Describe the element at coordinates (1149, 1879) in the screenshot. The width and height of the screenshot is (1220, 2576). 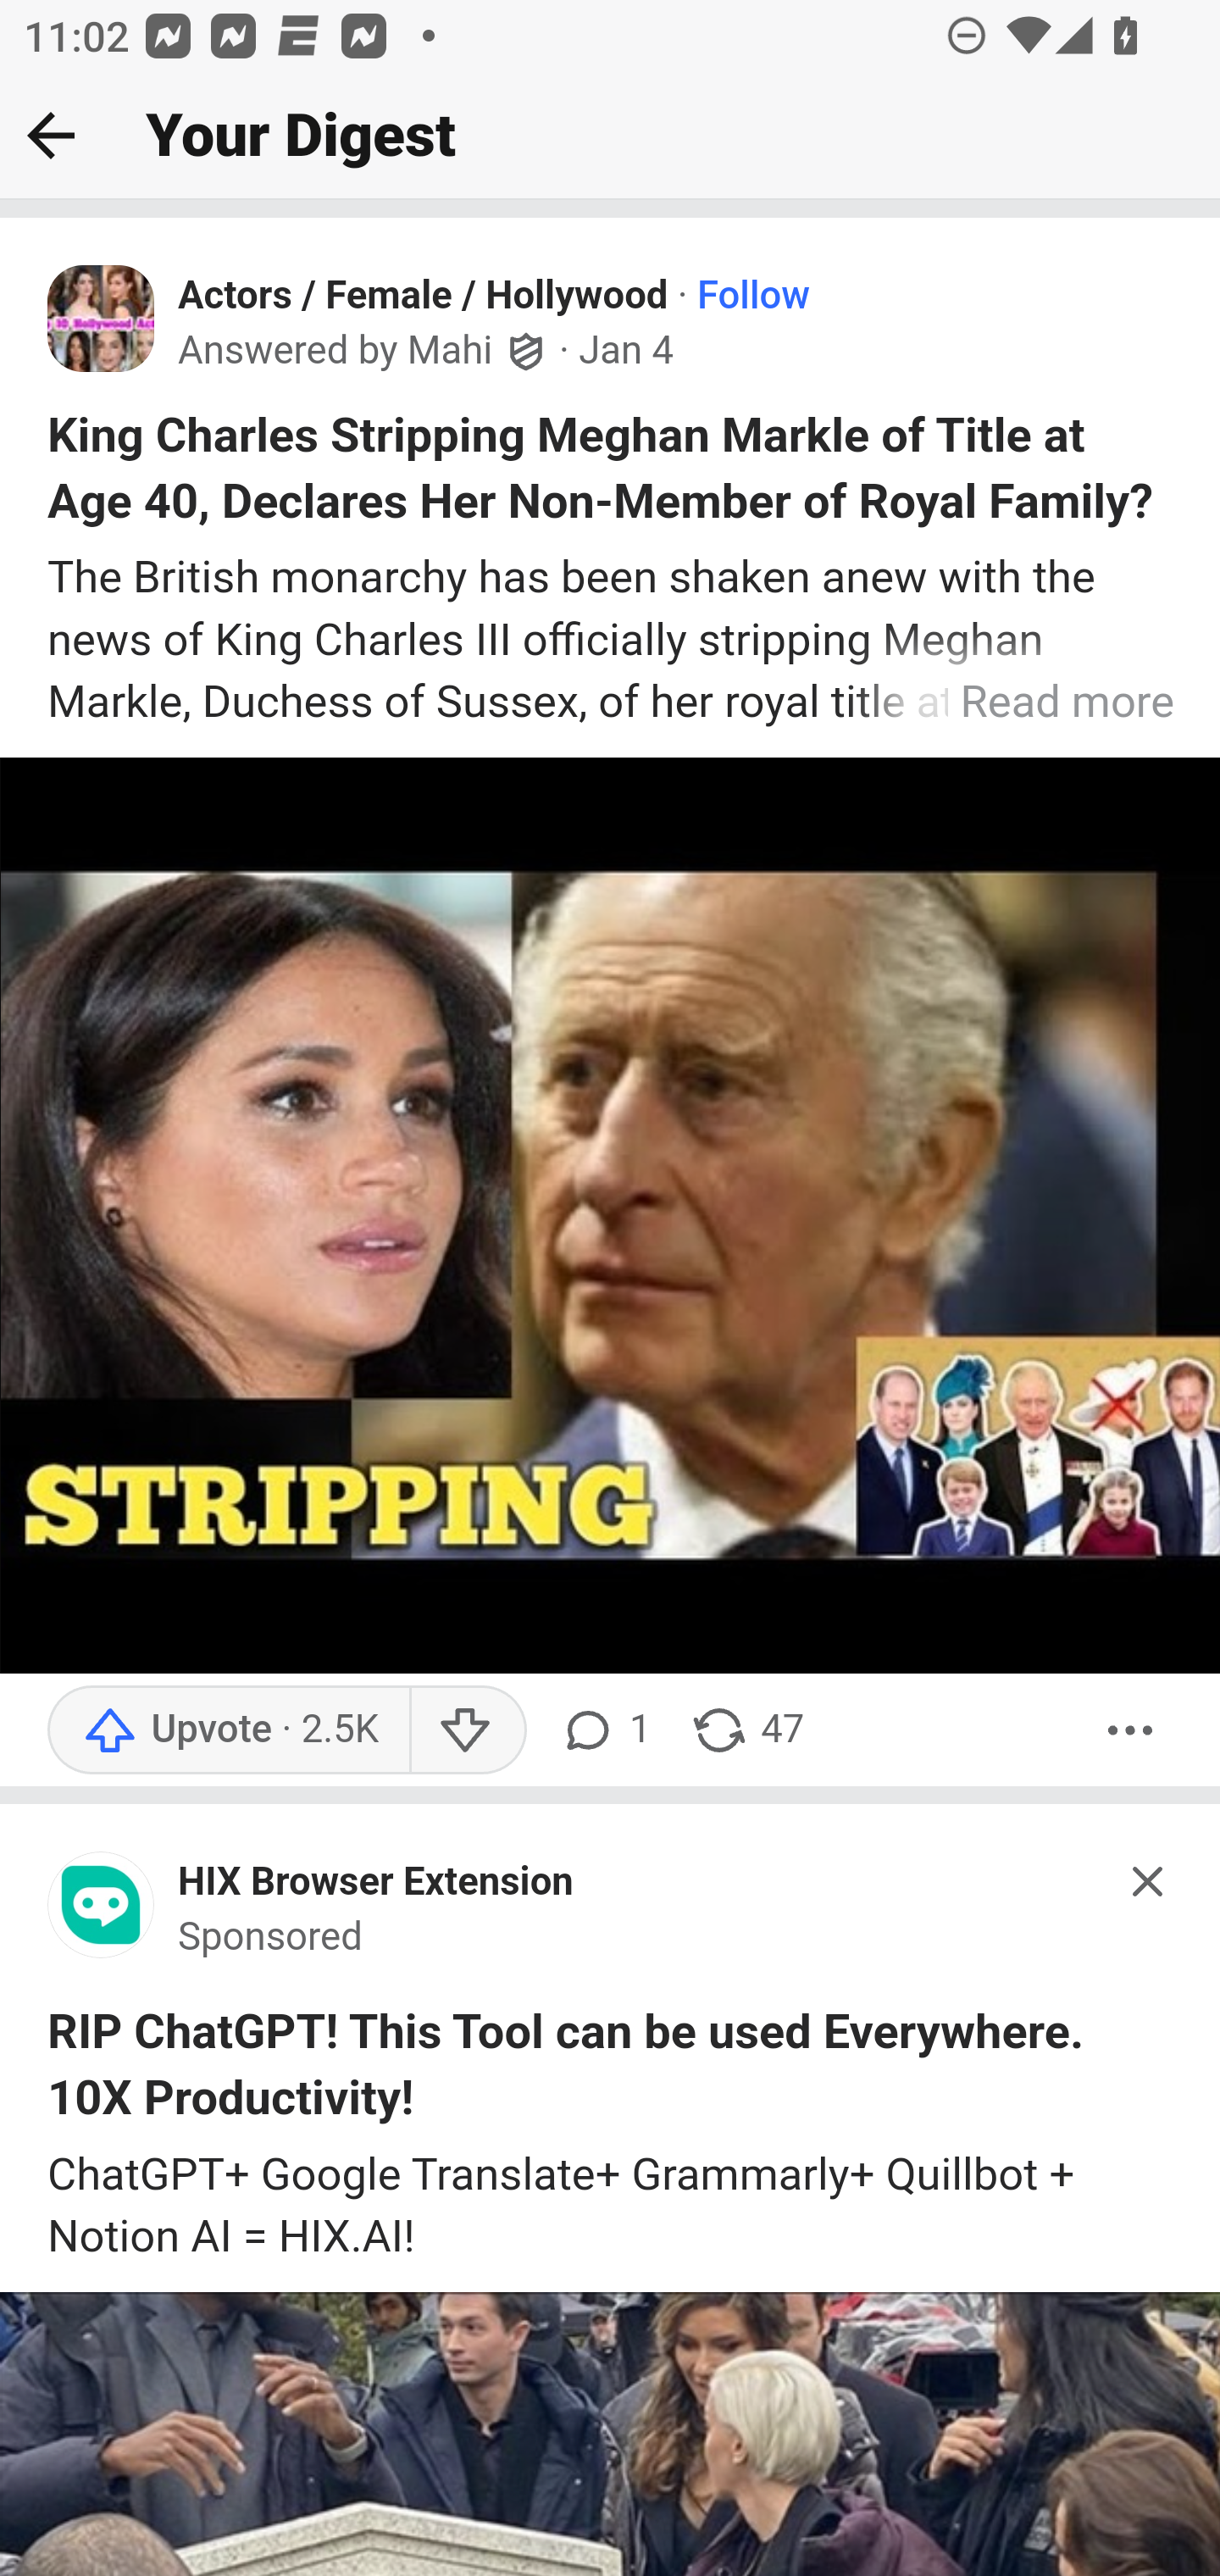
I see `Hide` at that location.